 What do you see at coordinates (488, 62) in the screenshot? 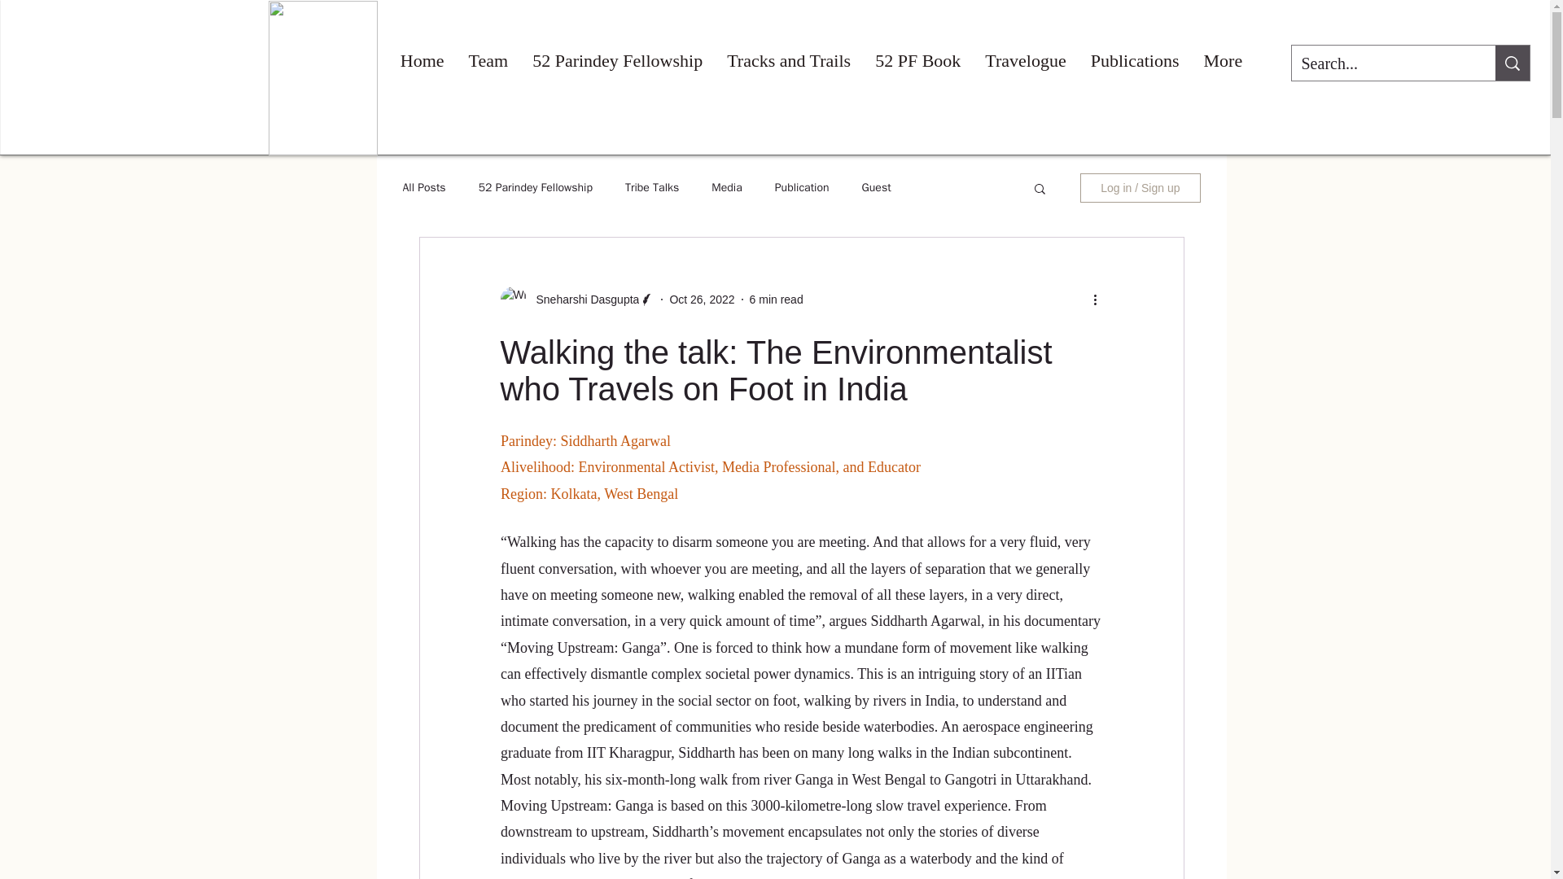
I see `Team` at bounding box center [488, 62].